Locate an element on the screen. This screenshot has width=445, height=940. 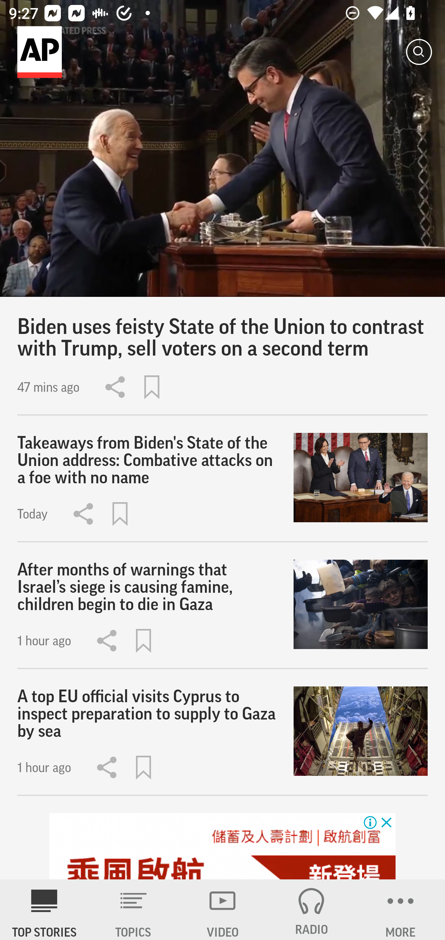
VIDEO is located at coordinates (222, 910).